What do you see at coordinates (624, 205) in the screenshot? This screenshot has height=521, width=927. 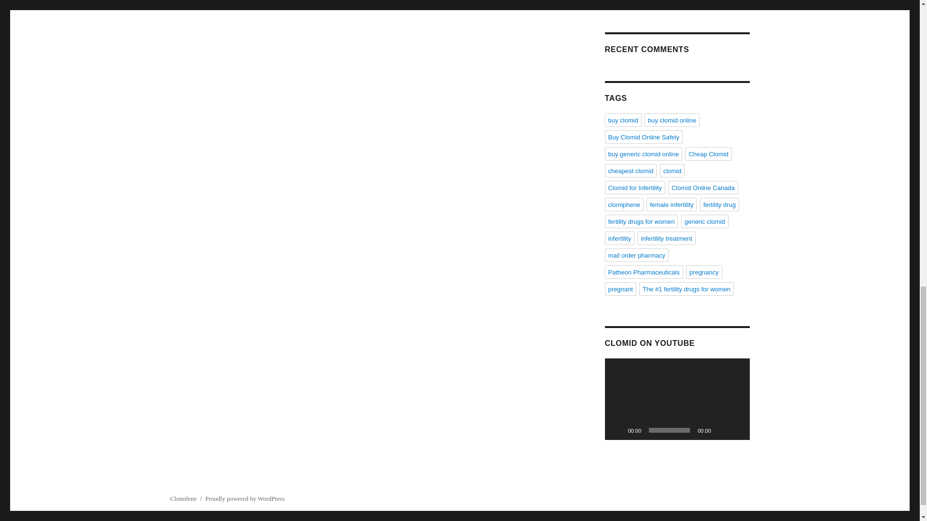 I see `clomiphene` at bounding box center [624, 205].